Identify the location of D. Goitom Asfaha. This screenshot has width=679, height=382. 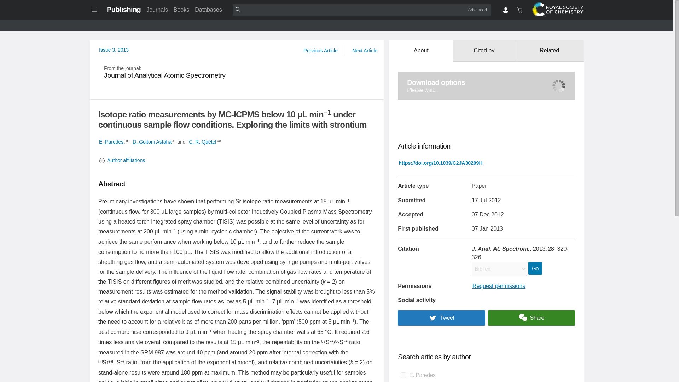
(181, 10).